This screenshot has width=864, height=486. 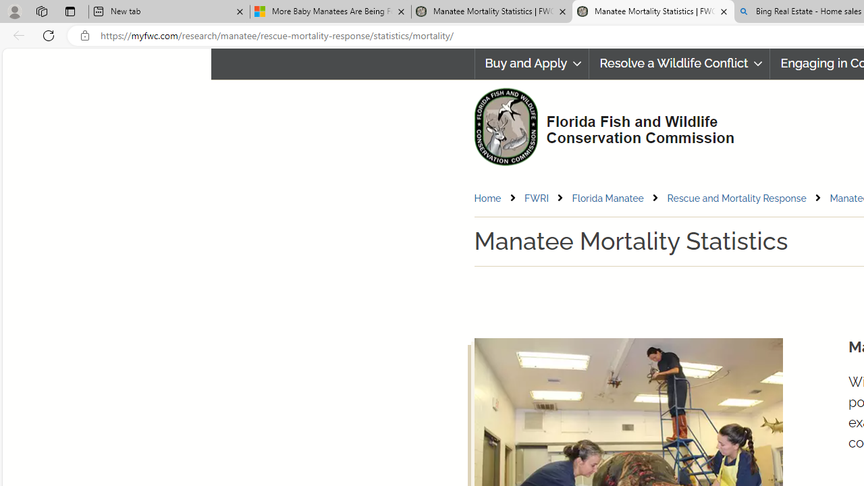 What do you see at coordinates (487, 198) in the screenshot?
I see `Home` at bounding box center [487, 198].